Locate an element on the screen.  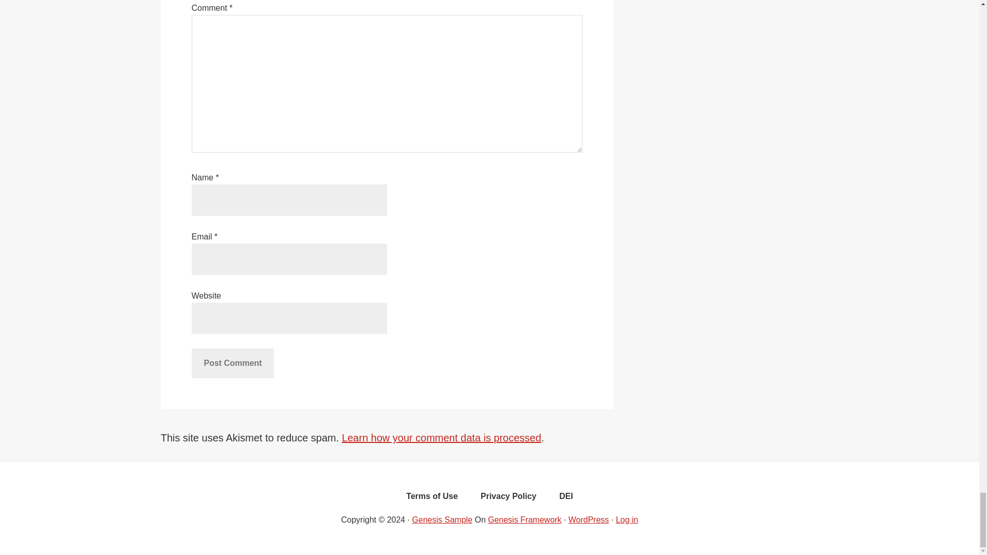
WordPress is located at coordinates (588, 520).